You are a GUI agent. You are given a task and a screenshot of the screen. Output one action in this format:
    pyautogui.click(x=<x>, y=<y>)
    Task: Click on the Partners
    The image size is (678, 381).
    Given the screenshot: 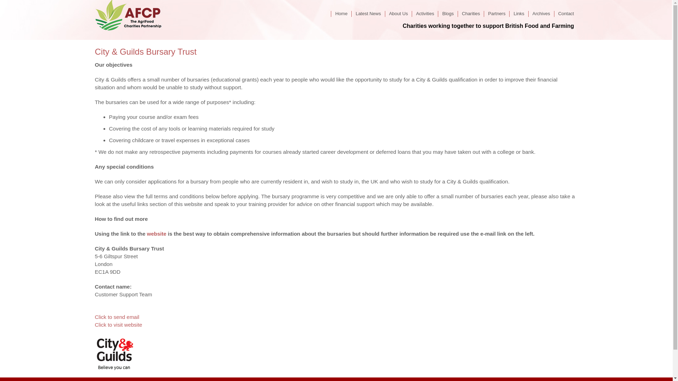 What is the action you would take?
    pyautogui.click(x=496, y=13)
    